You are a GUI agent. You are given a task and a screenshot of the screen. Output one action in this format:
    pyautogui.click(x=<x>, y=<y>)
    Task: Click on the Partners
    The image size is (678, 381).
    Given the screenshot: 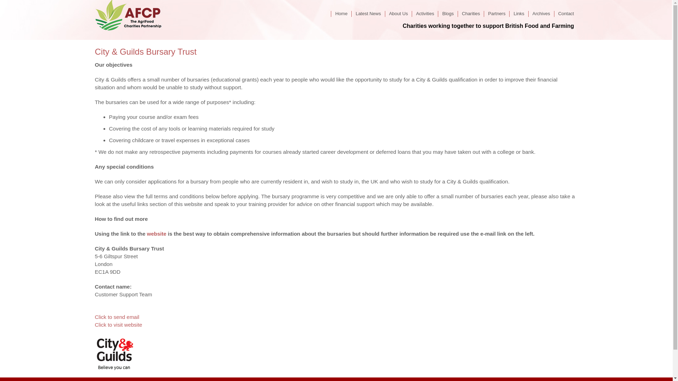 What is the action you would take?
    pyautogui.click(x=496, y=13)
    